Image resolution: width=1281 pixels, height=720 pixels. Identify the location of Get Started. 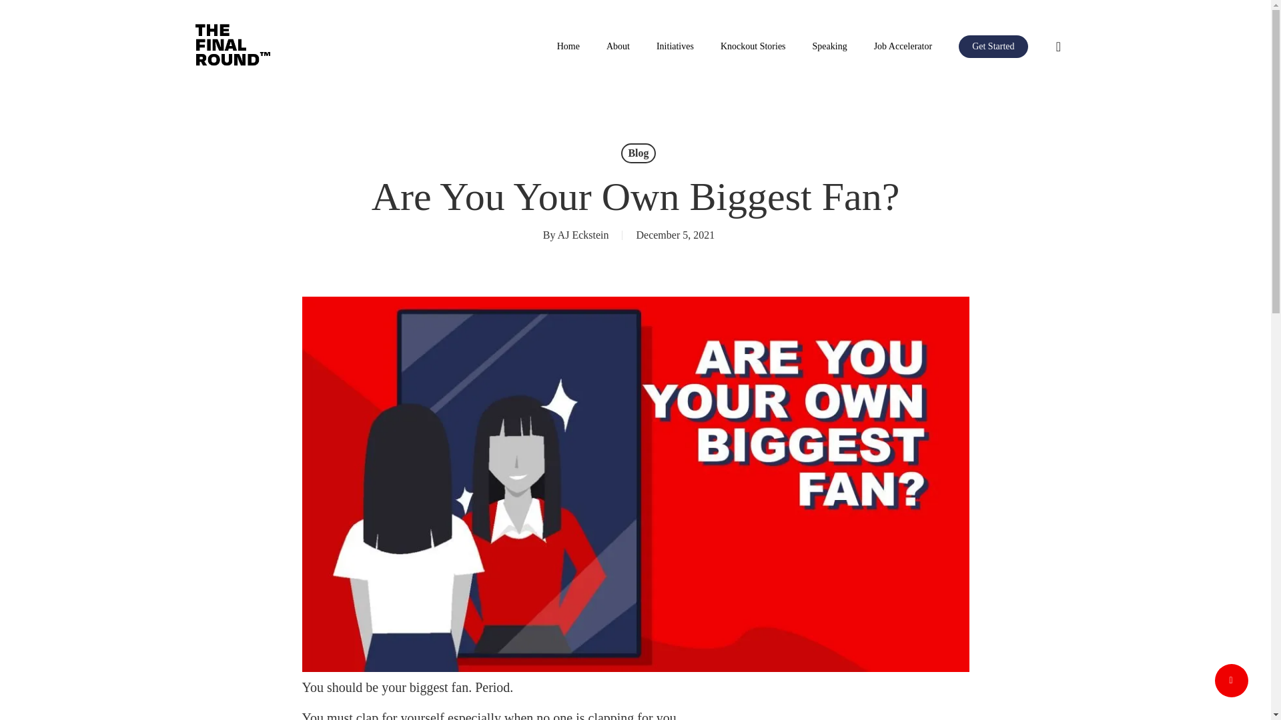
(993, 46).